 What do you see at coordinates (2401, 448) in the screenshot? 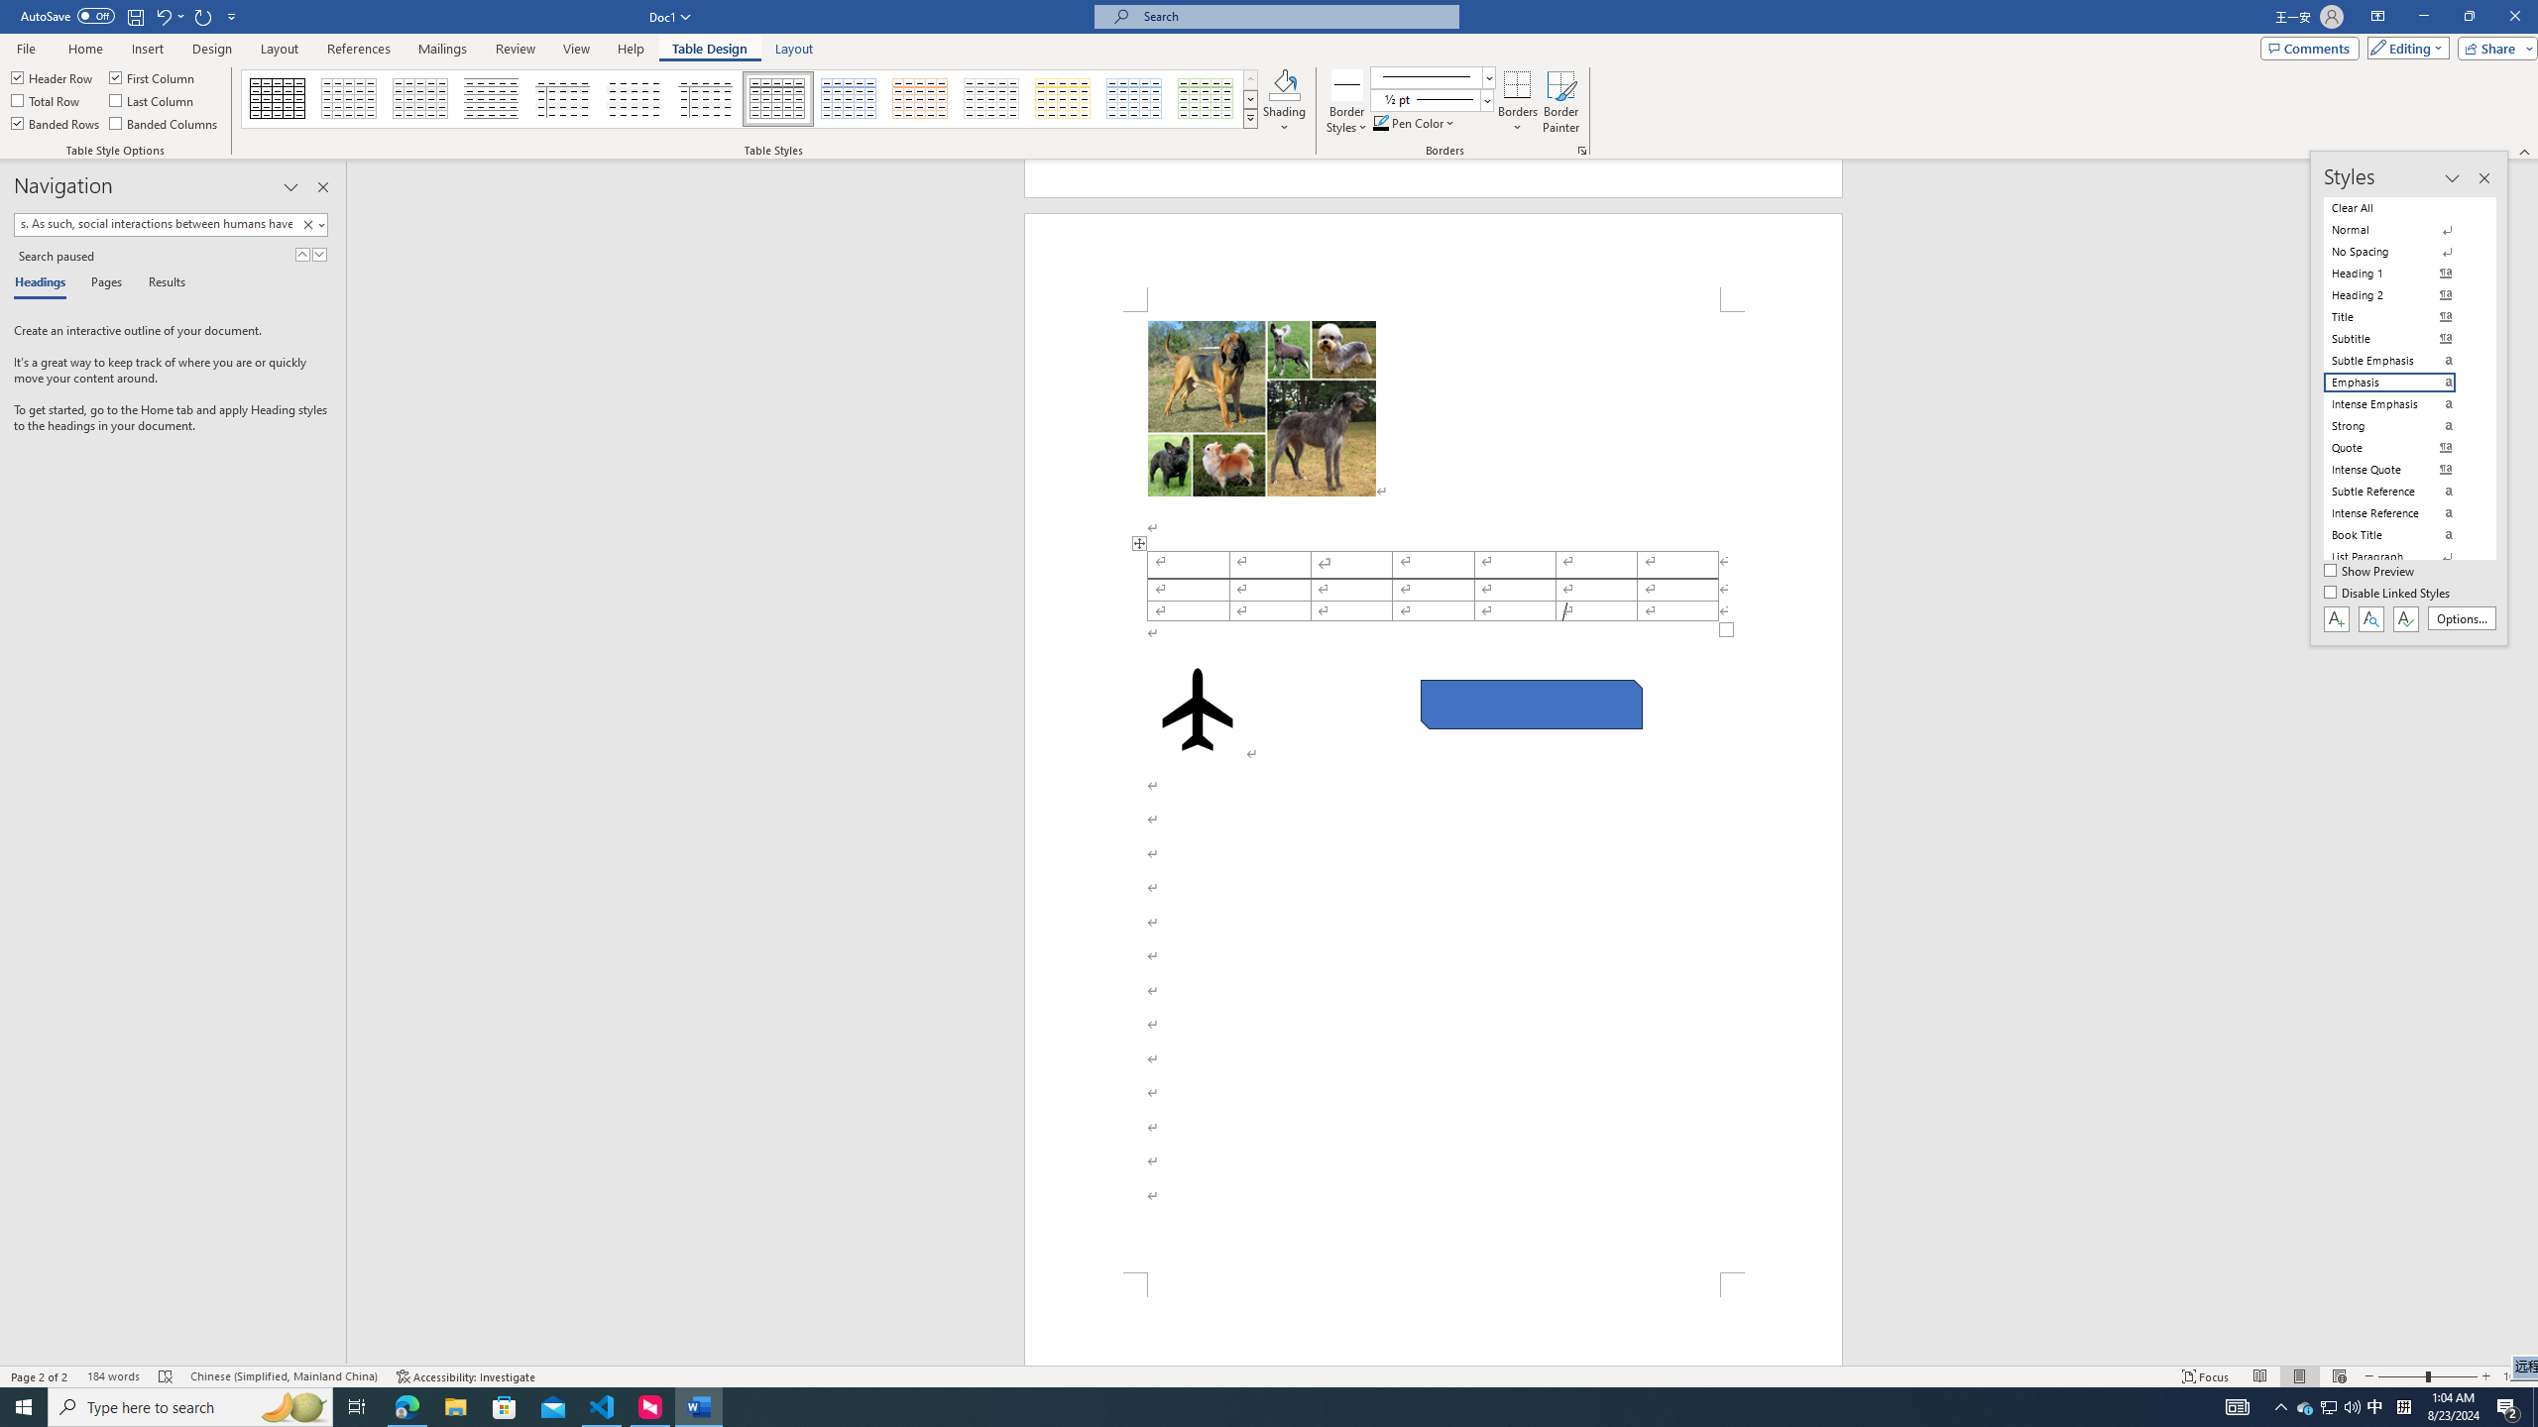
I see `Quote` at bounding box center [2401, 448].